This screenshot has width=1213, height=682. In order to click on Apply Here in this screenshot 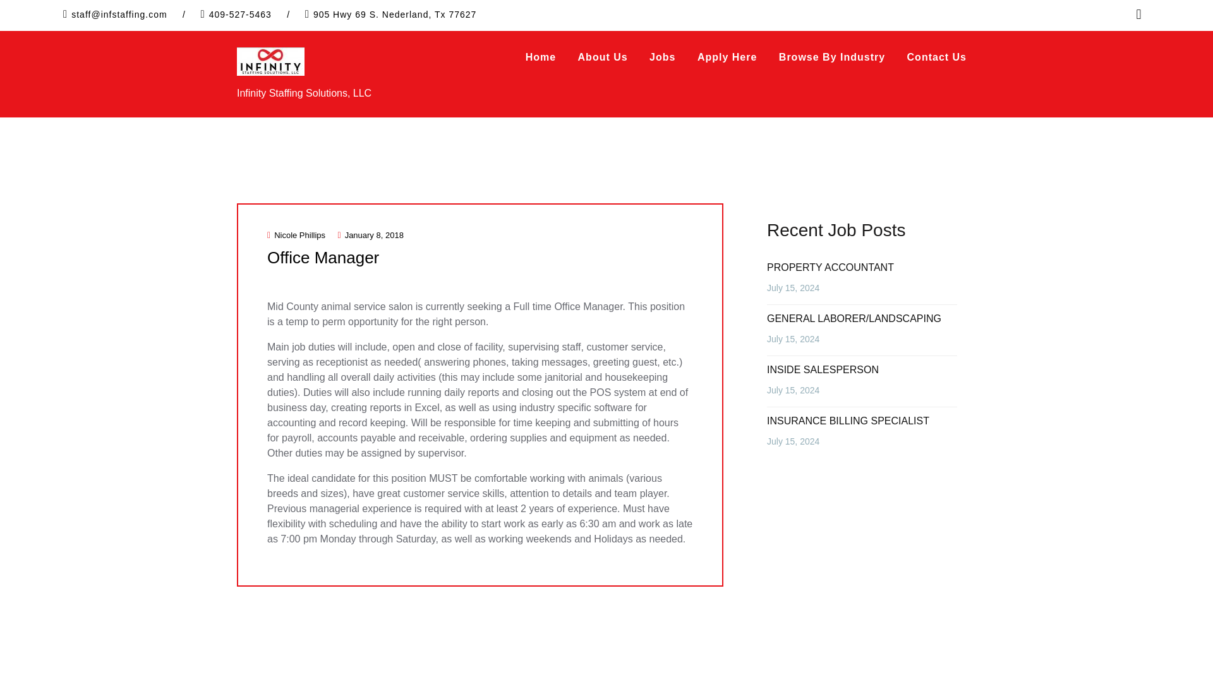, I will do `click(727, 57)`.